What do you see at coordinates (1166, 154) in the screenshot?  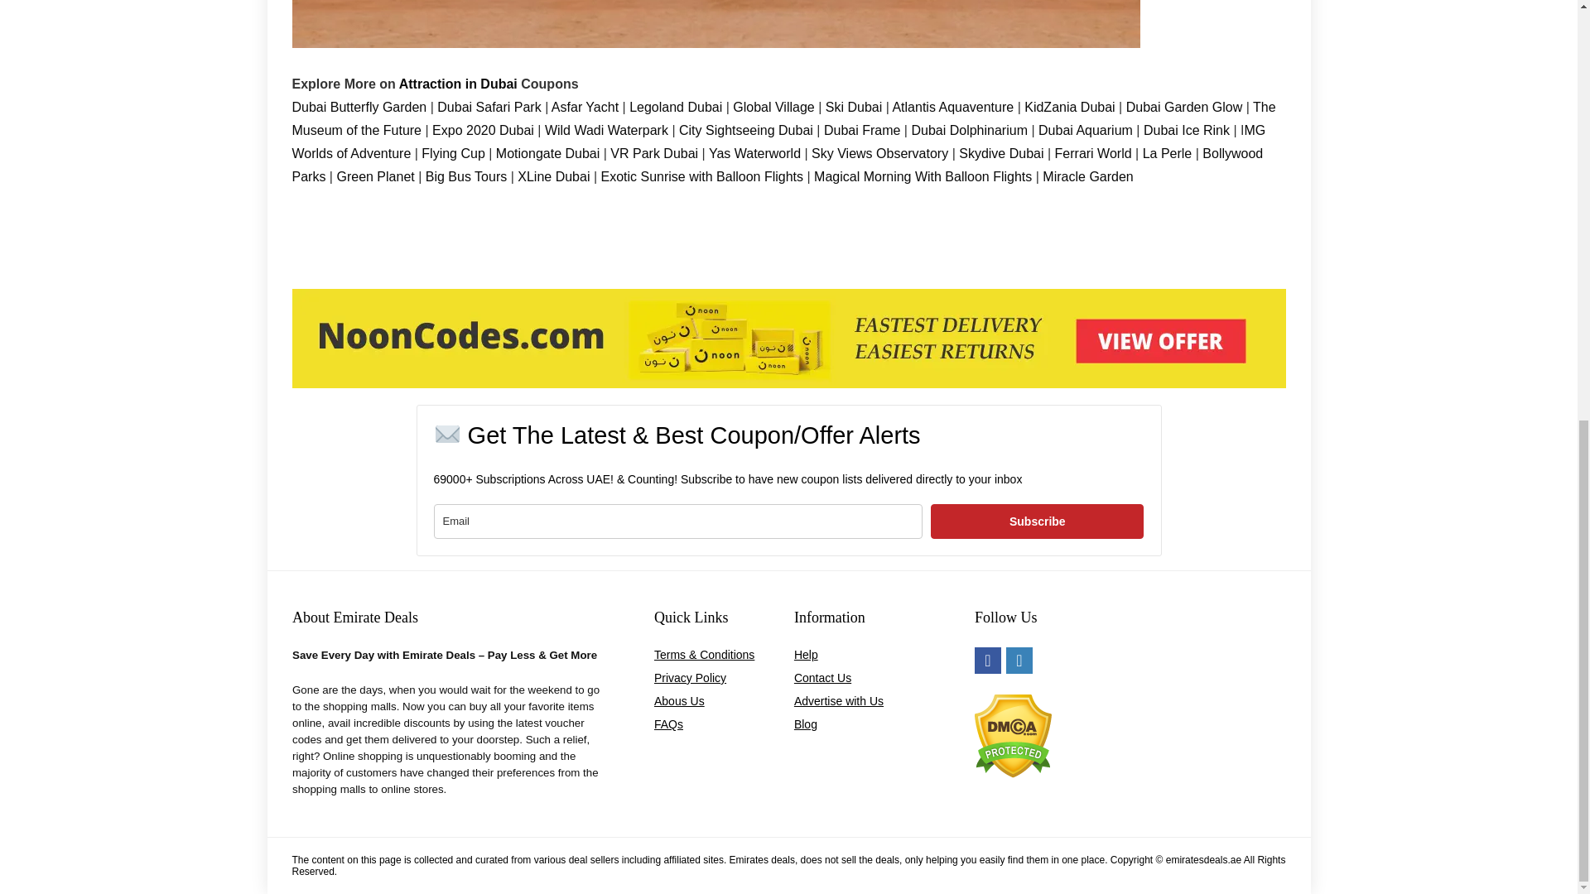 I see `La Perle` at bounding box center [1166, 154].